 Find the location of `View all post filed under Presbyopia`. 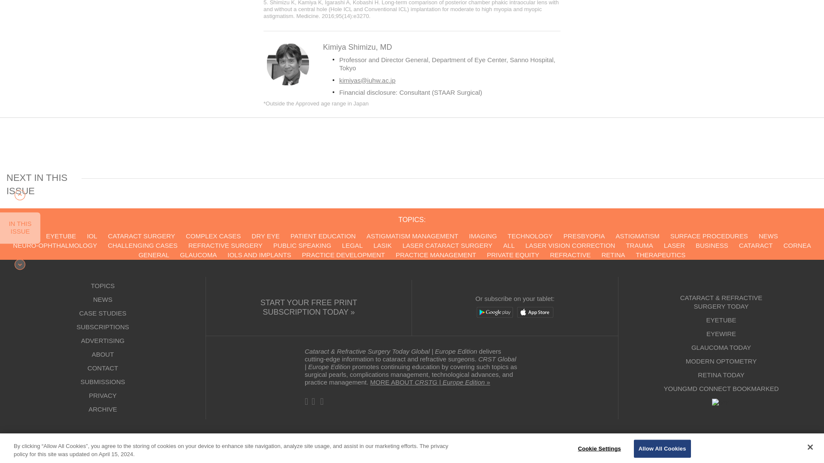

View all post filed under Presbyopia is located at coordinates (584, 236).